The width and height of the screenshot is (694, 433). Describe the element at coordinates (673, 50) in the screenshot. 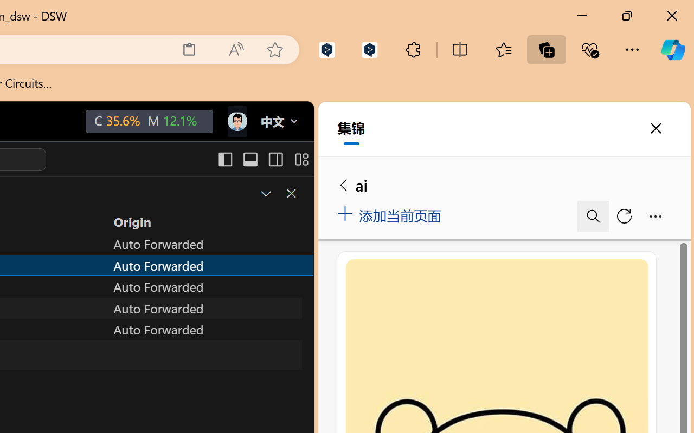

I see `Copilot (Ctrl+Shift+.)` at that location.